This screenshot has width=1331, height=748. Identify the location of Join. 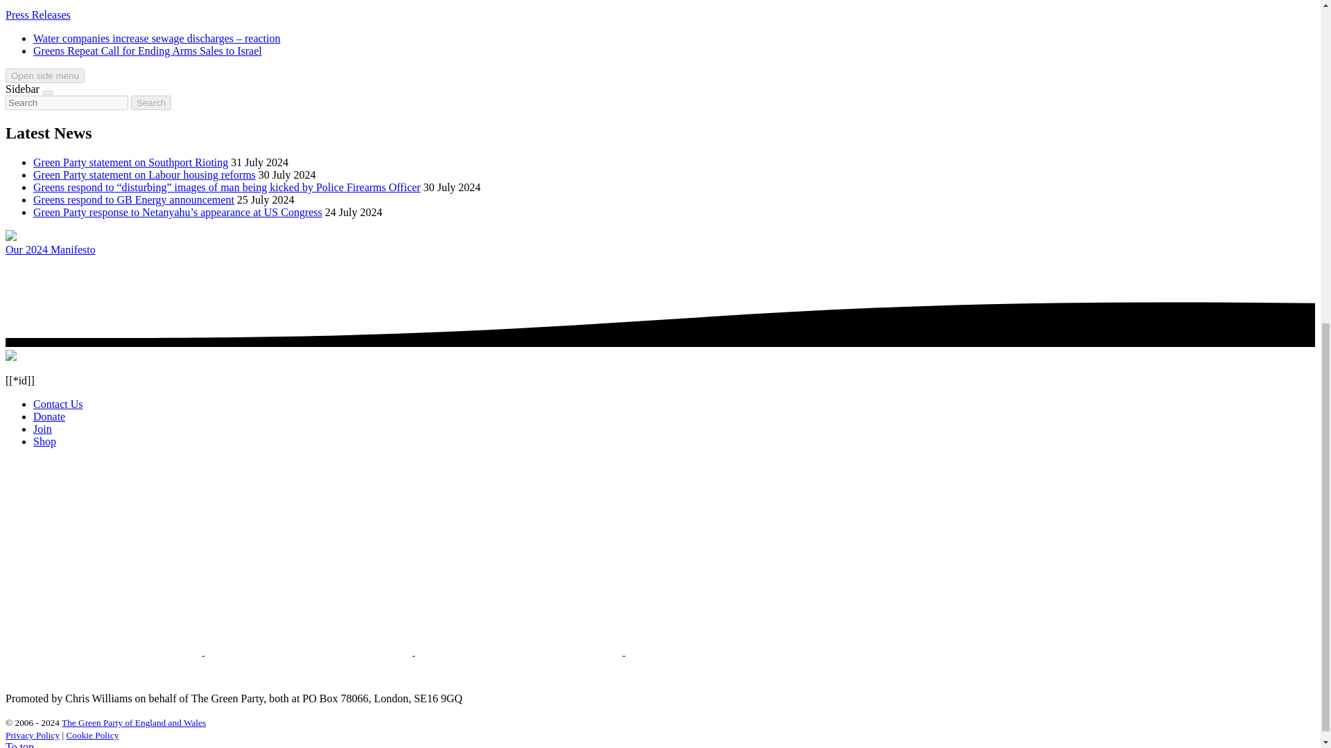
(42, 429).